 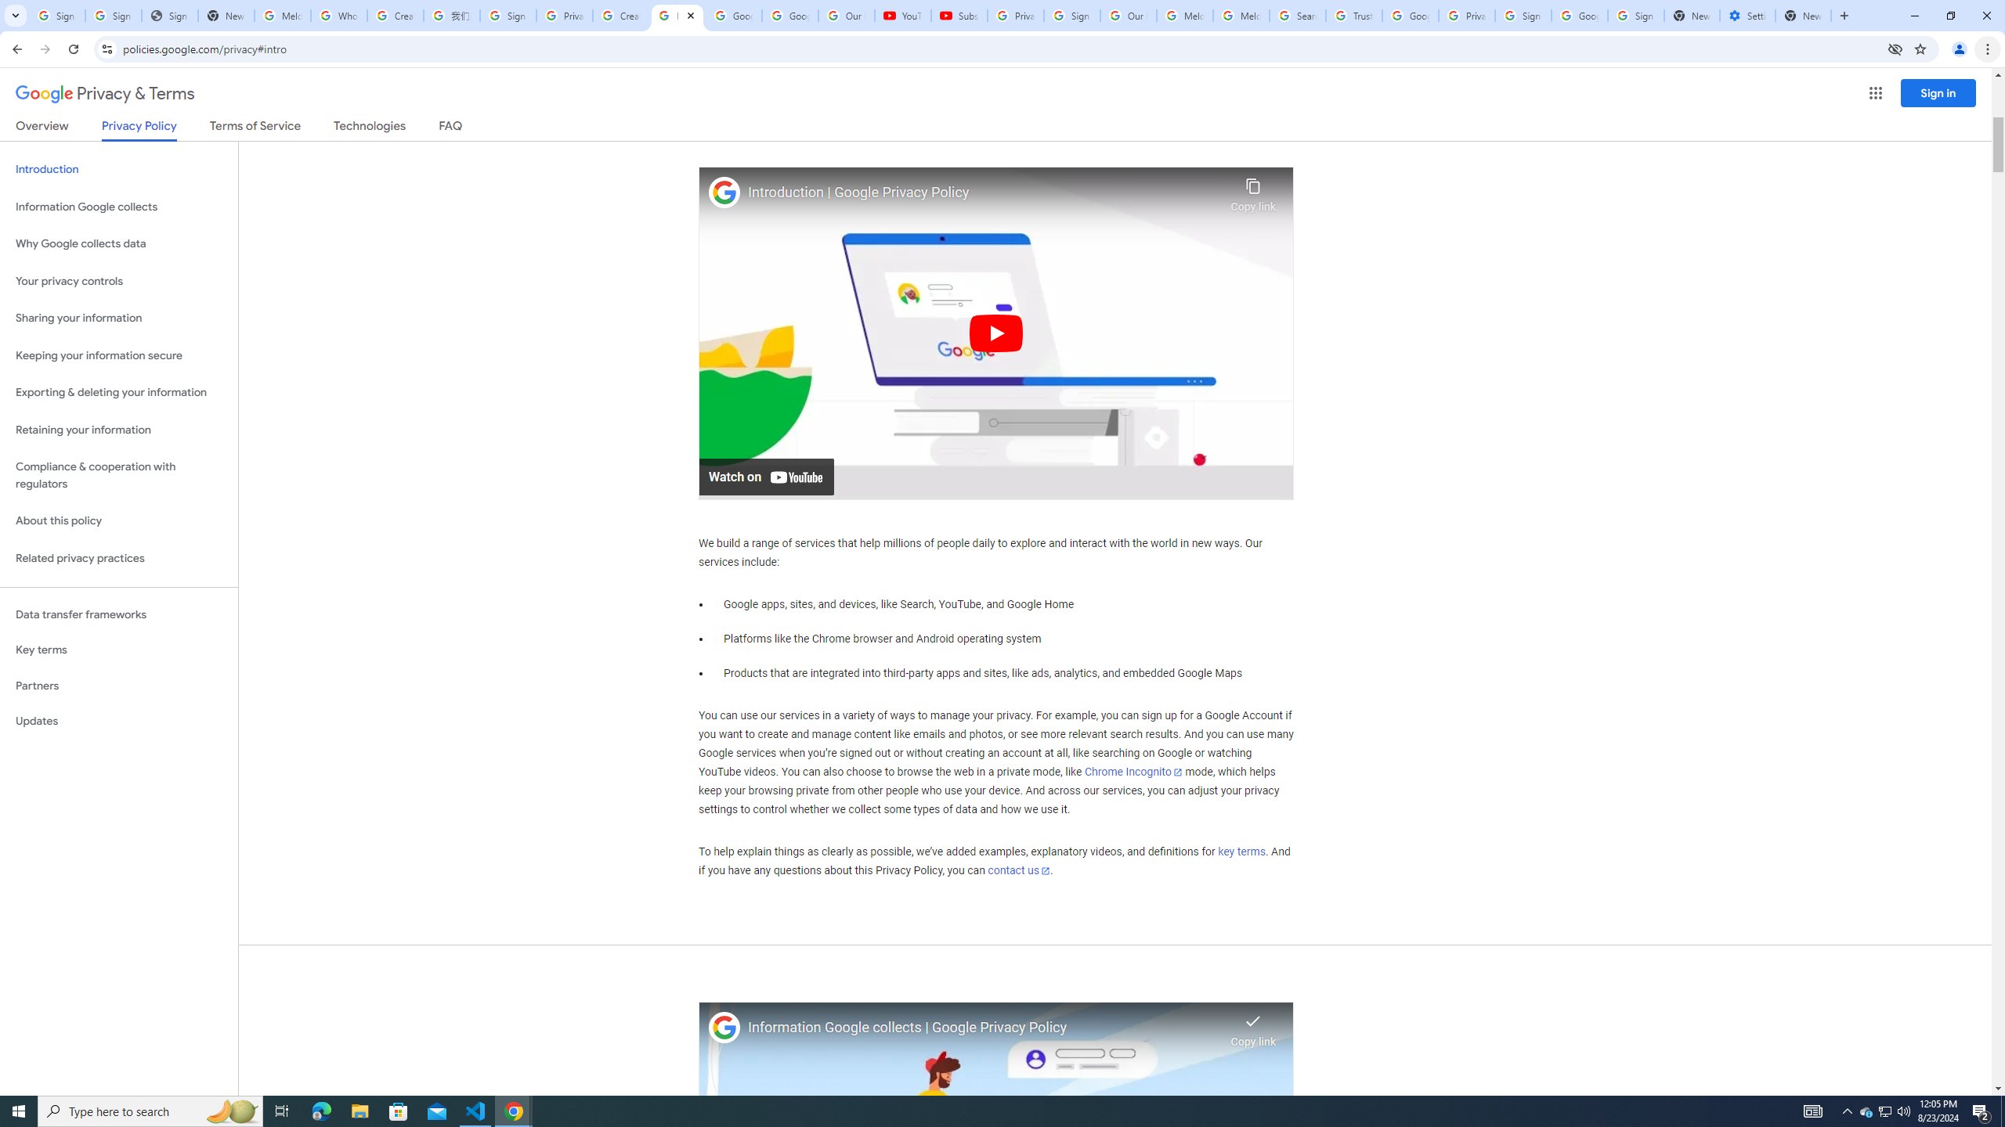 I want to click on Photo image of Google, so click(x=724, y=1028).